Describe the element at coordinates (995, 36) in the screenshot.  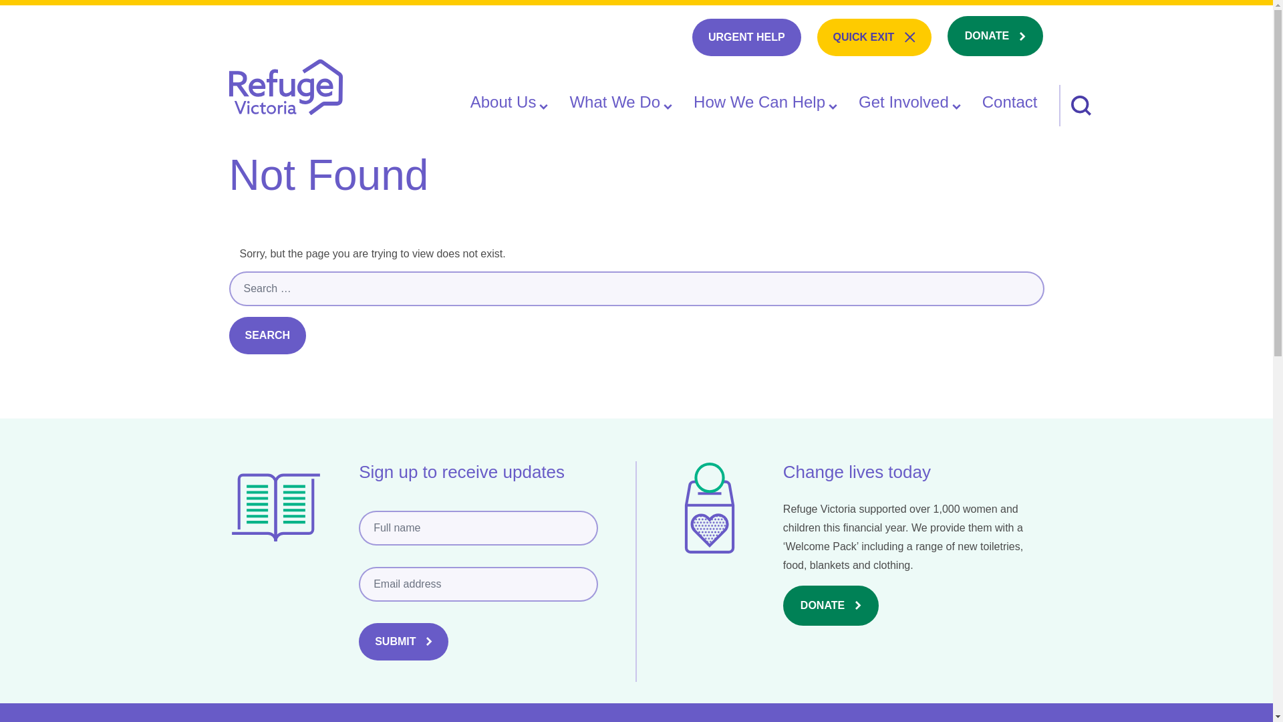
I see `URGENT HELP` at that location.